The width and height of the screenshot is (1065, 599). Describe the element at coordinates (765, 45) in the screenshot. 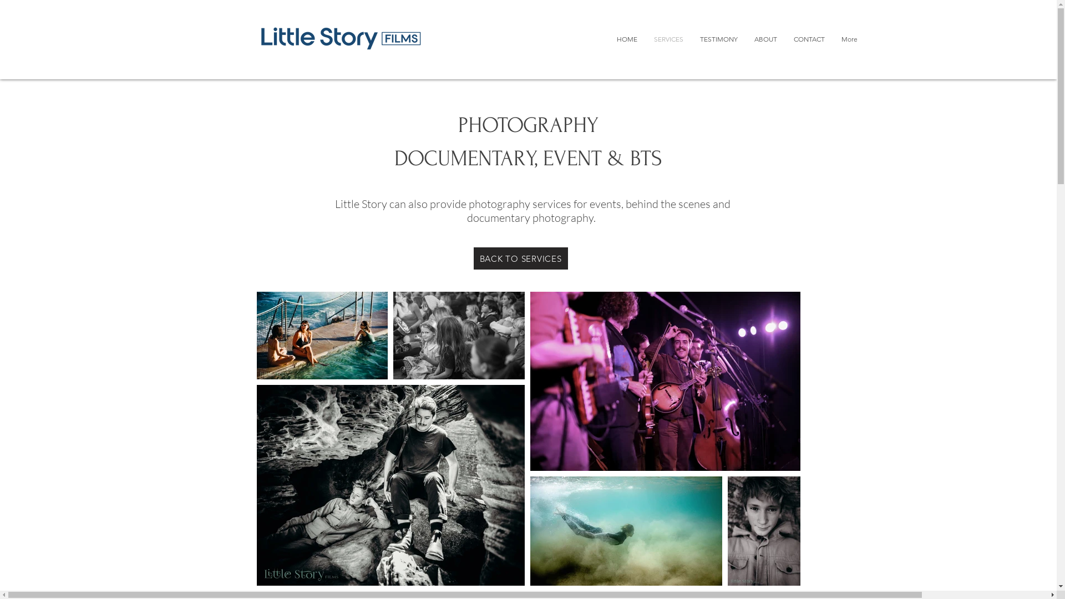

I see `ABOUT` at that location.